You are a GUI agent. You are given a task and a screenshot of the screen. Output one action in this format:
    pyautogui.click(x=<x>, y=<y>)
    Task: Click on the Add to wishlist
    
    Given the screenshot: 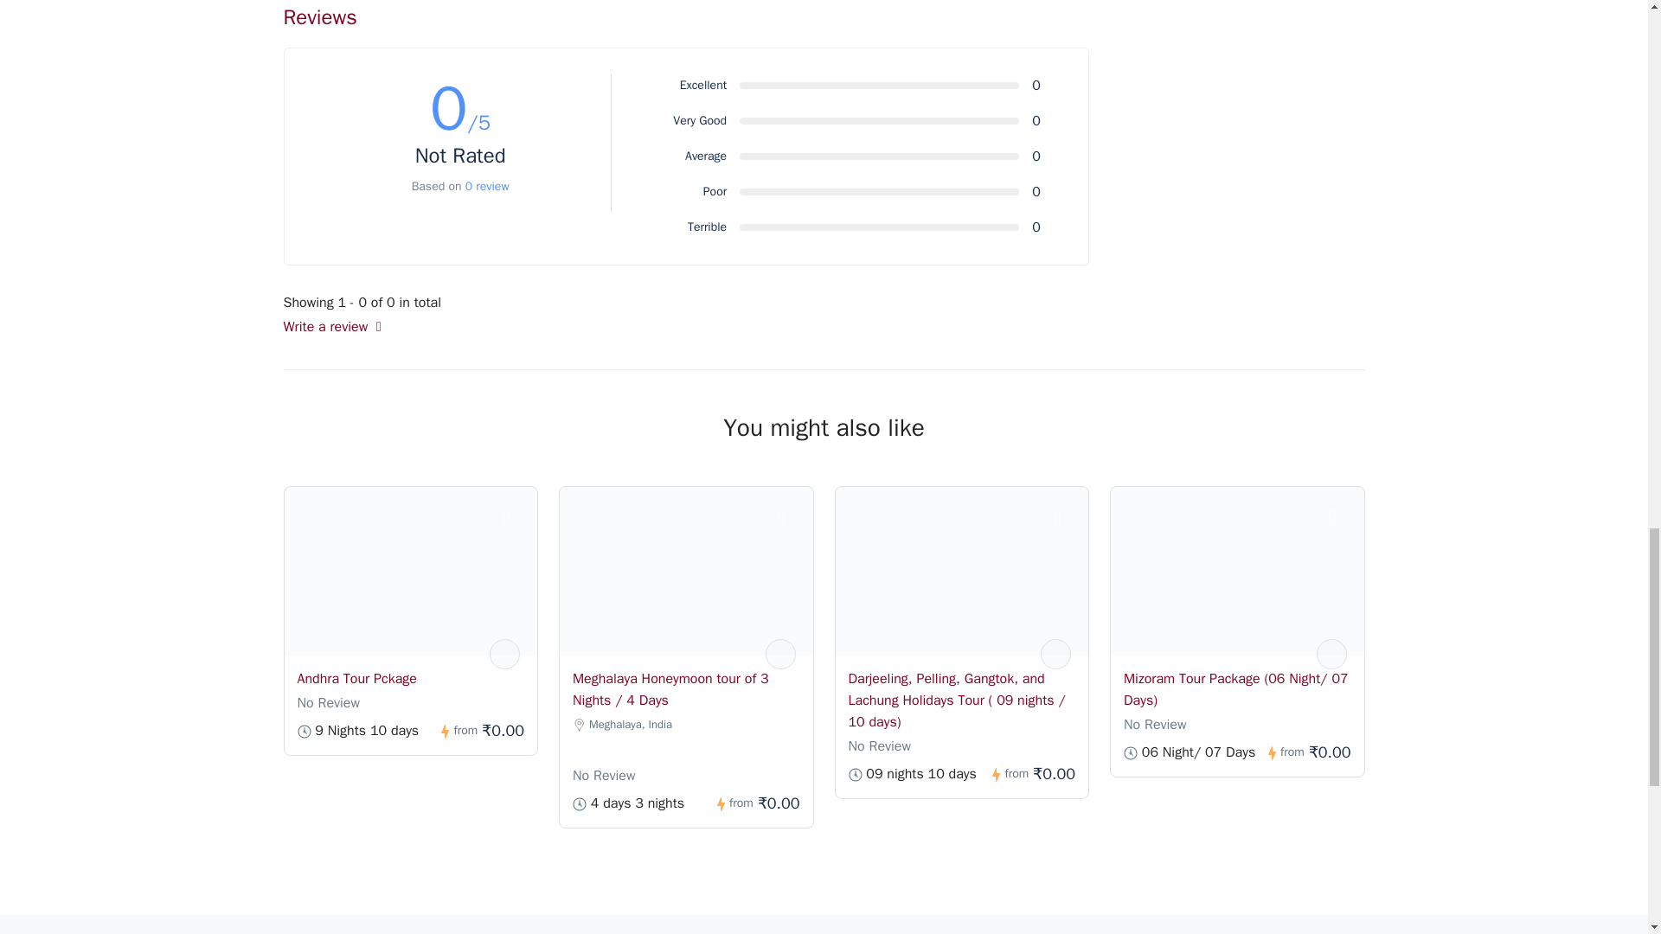 What is the action you would take?
    pyautogui.click(x=791, y=519)
    